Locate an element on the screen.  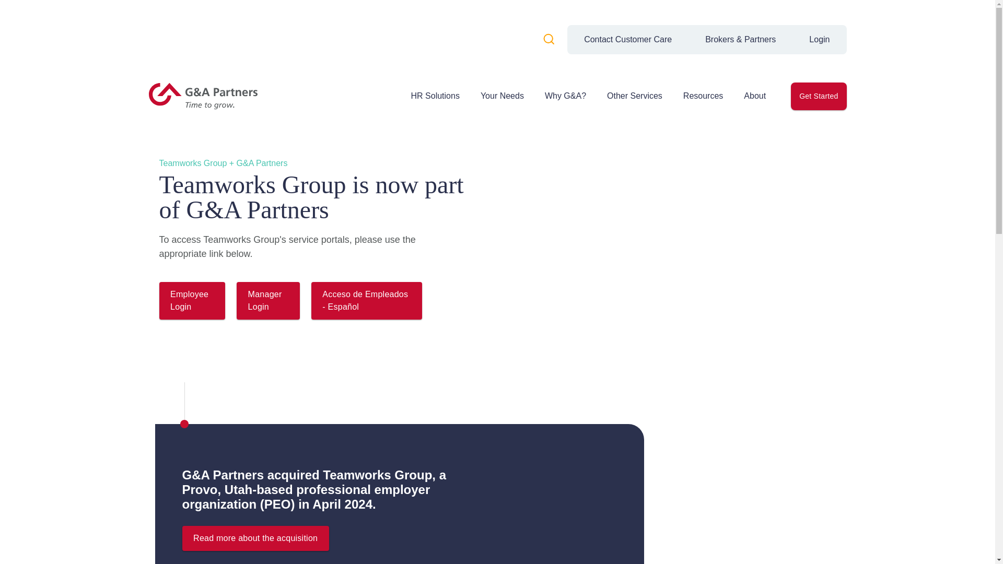
Login is located at coordinates (819, 39).